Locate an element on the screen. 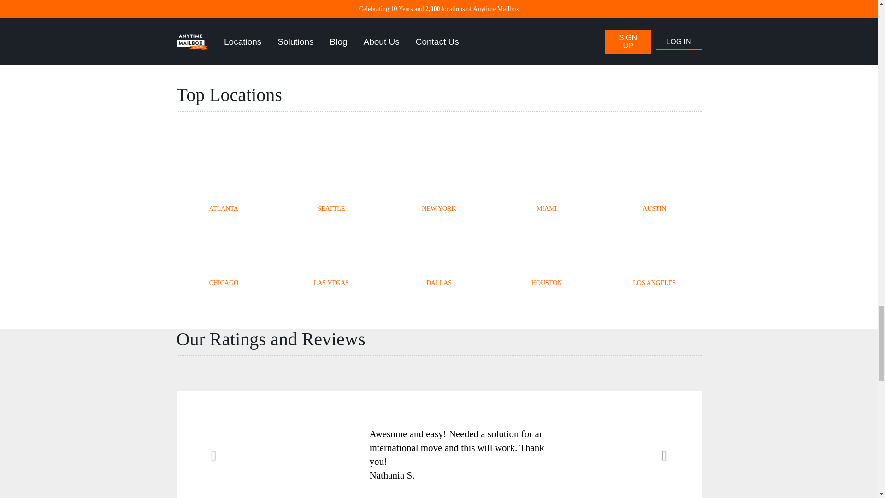  Dallas-TX is located at coordinates (439, 252).